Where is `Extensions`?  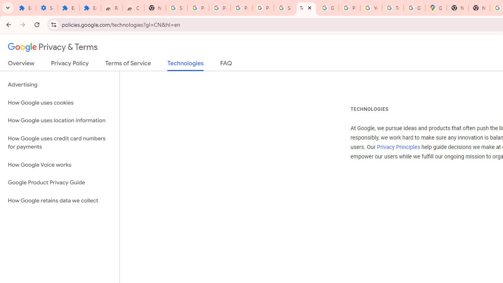
Extensions is located at coordinates (90, 8).